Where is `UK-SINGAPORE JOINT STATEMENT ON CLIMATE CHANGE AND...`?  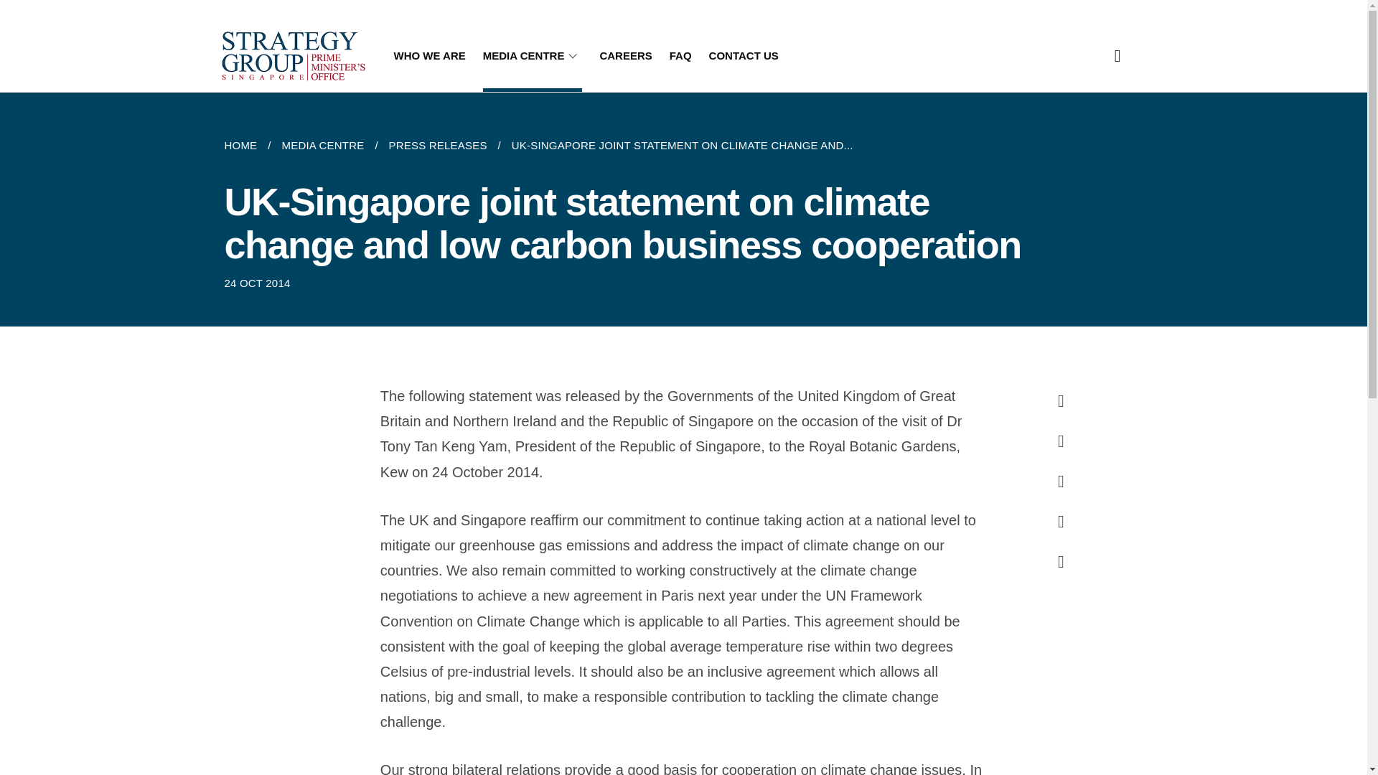
UK-SINGAPORE JOINT STATEMENT ON CLIMATE CHANGE AND... is located at coordinates (682, 145).